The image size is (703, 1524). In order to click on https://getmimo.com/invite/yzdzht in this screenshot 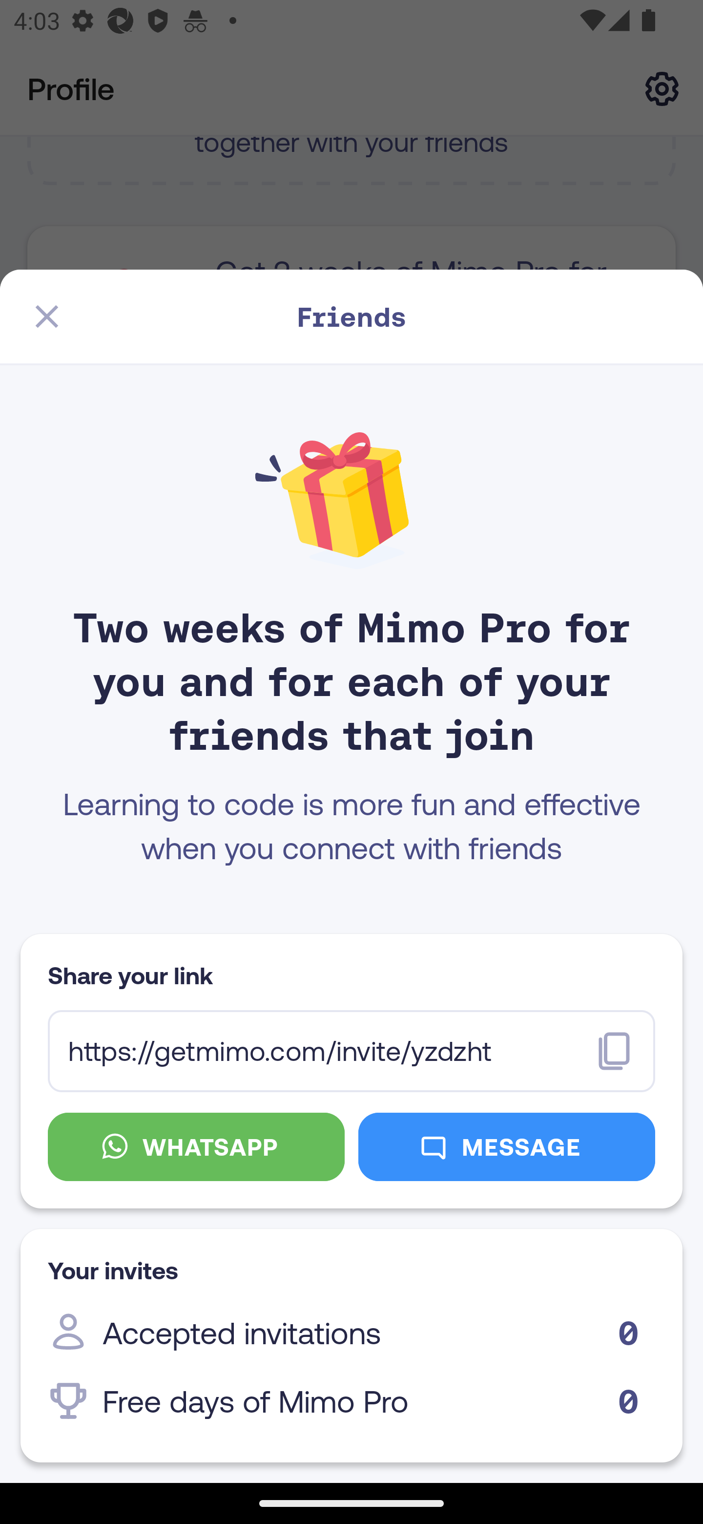, I will do `click(351, 1051)`.